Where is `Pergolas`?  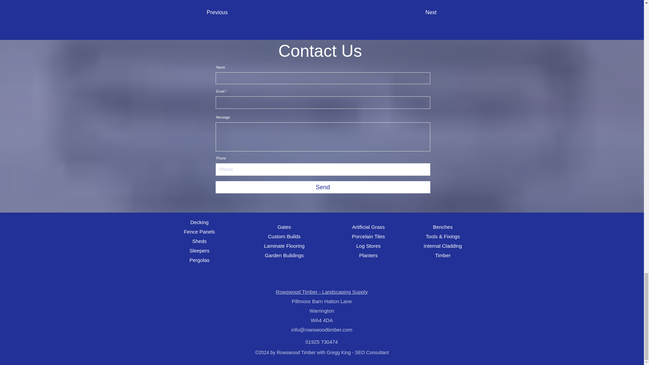 Pergolas is located at coordinates (199, 260).